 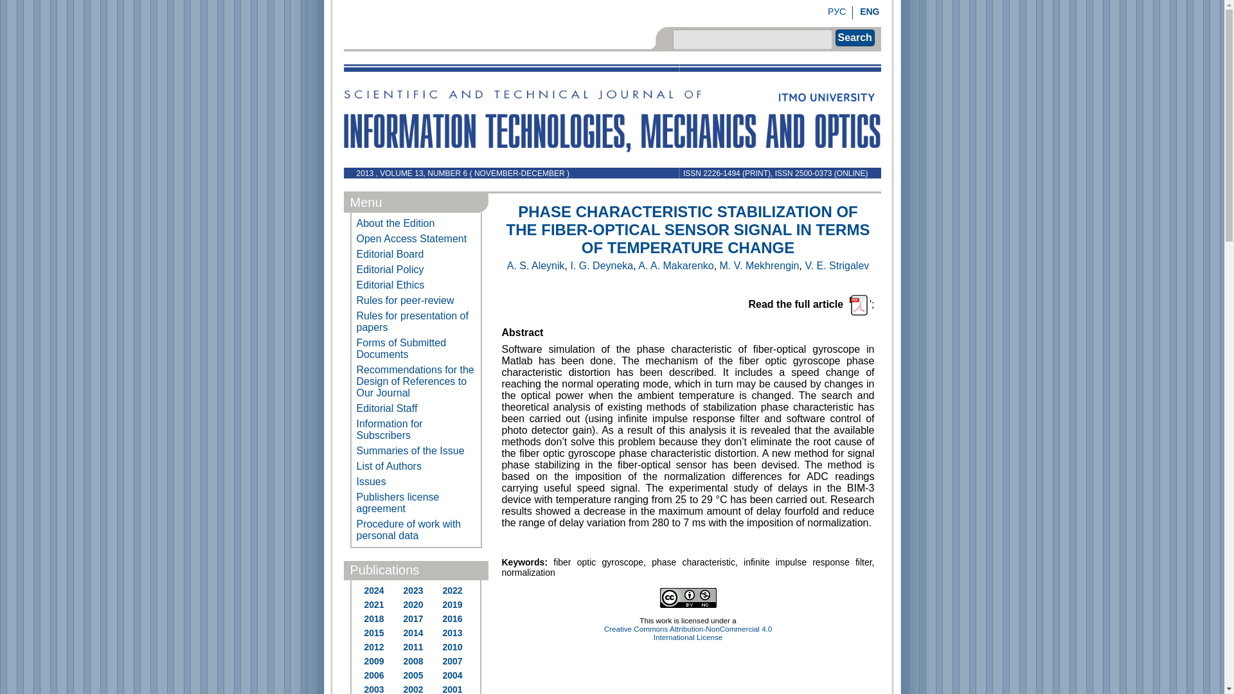 What do you see at coordinates (416, 254) in the screenshot?
I see `Editorial Board` at bounding box center [416, 254].